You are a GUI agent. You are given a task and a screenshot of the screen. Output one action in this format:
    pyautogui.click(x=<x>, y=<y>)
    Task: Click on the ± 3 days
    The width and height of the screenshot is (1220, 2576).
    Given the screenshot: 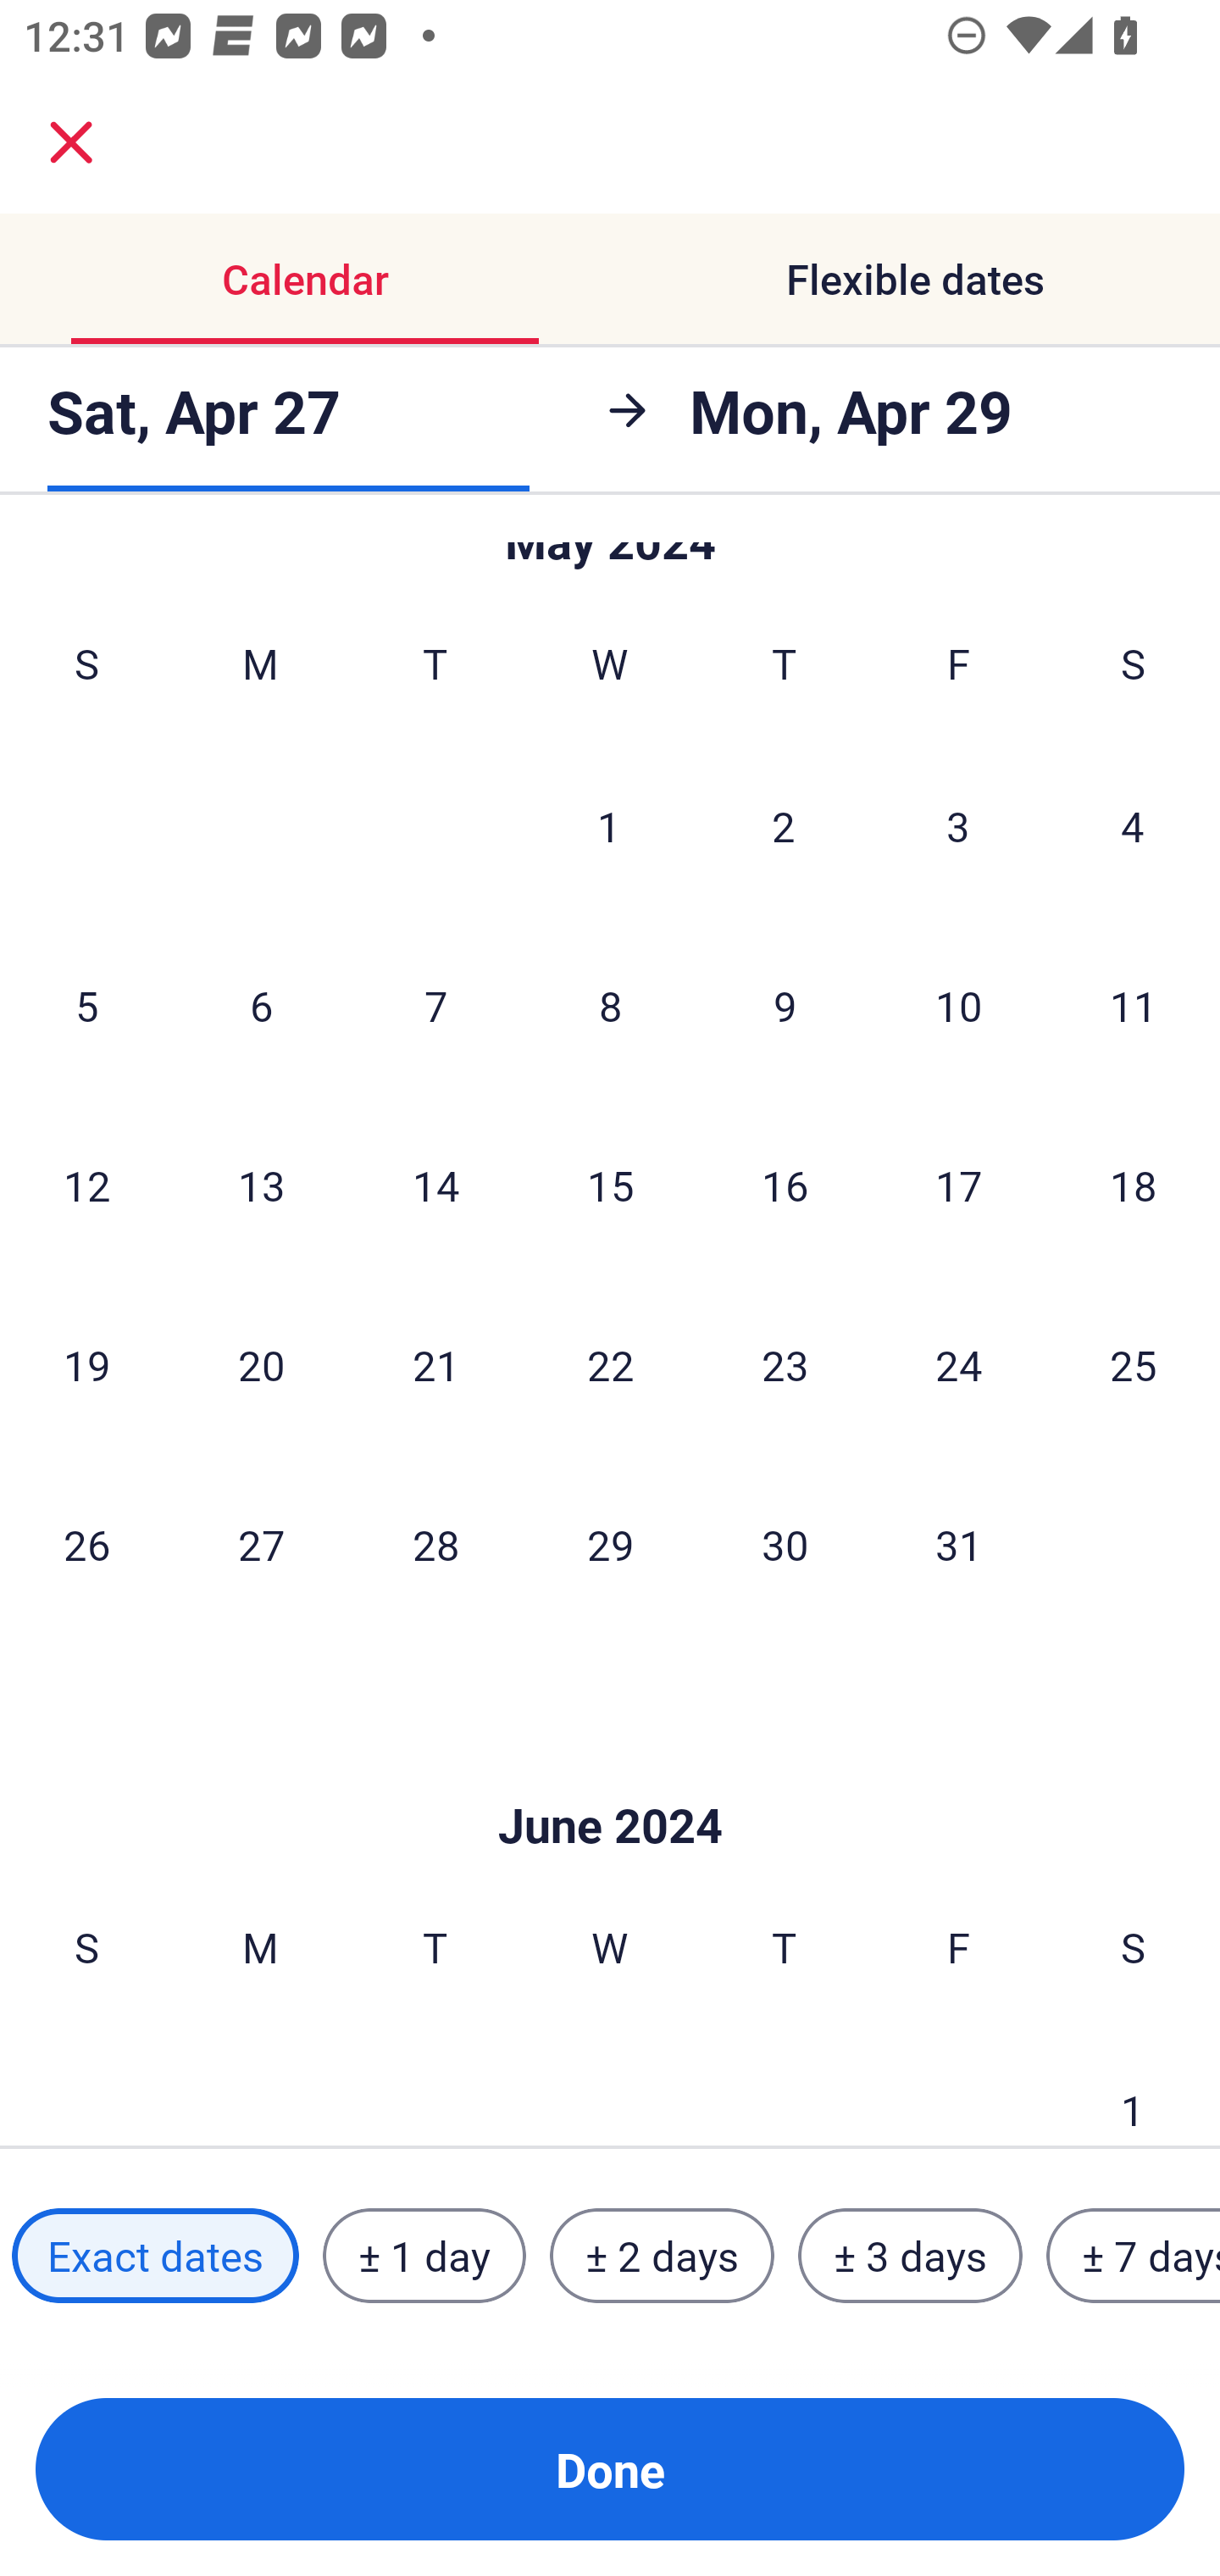 What is the action you would take?
    pyautogui.click(x=910, y=2255)
    